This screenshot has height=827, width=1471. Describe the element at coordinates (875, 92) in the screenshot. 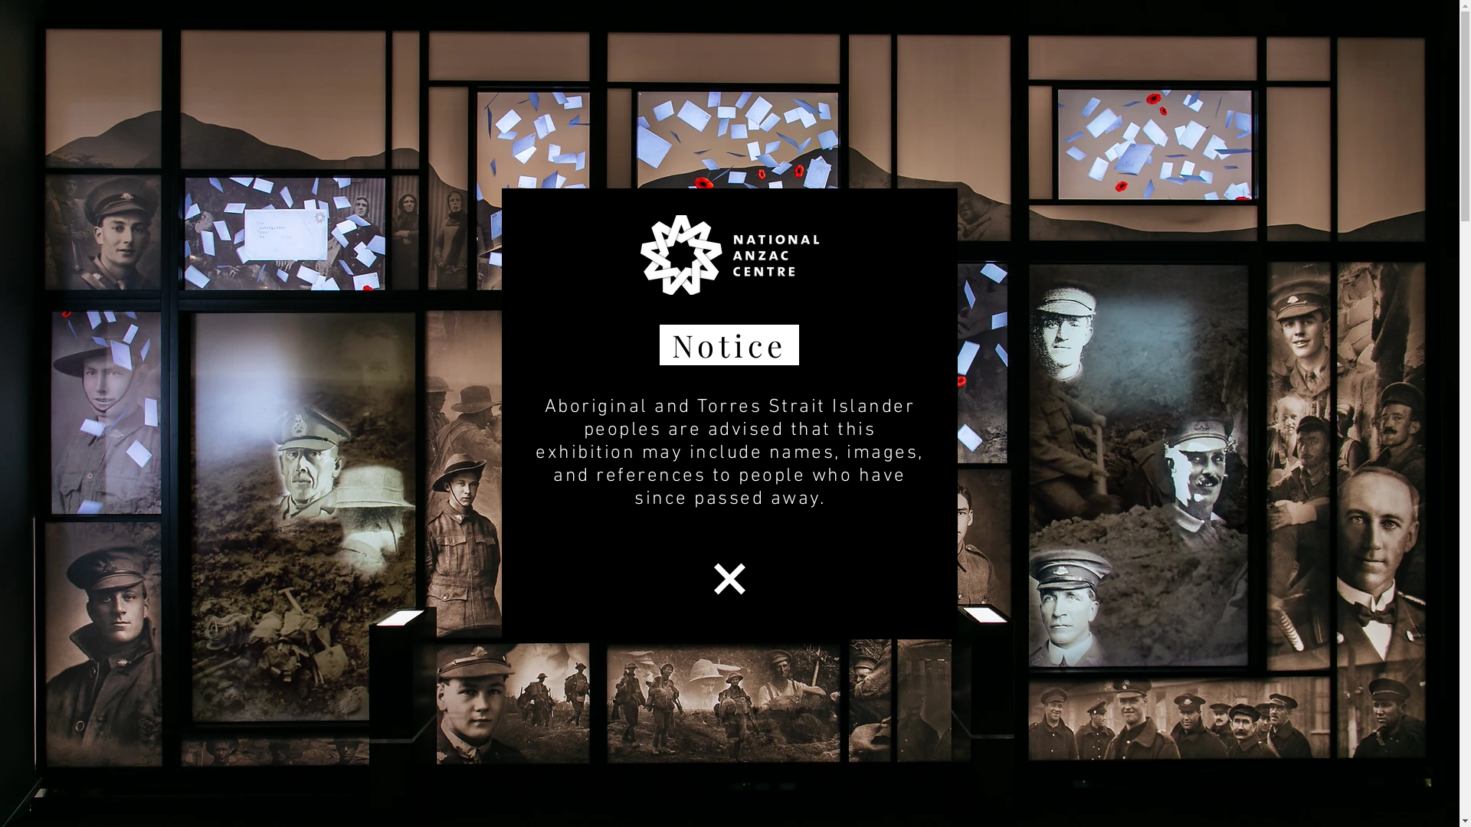

I see `SUPPORT` at that location.